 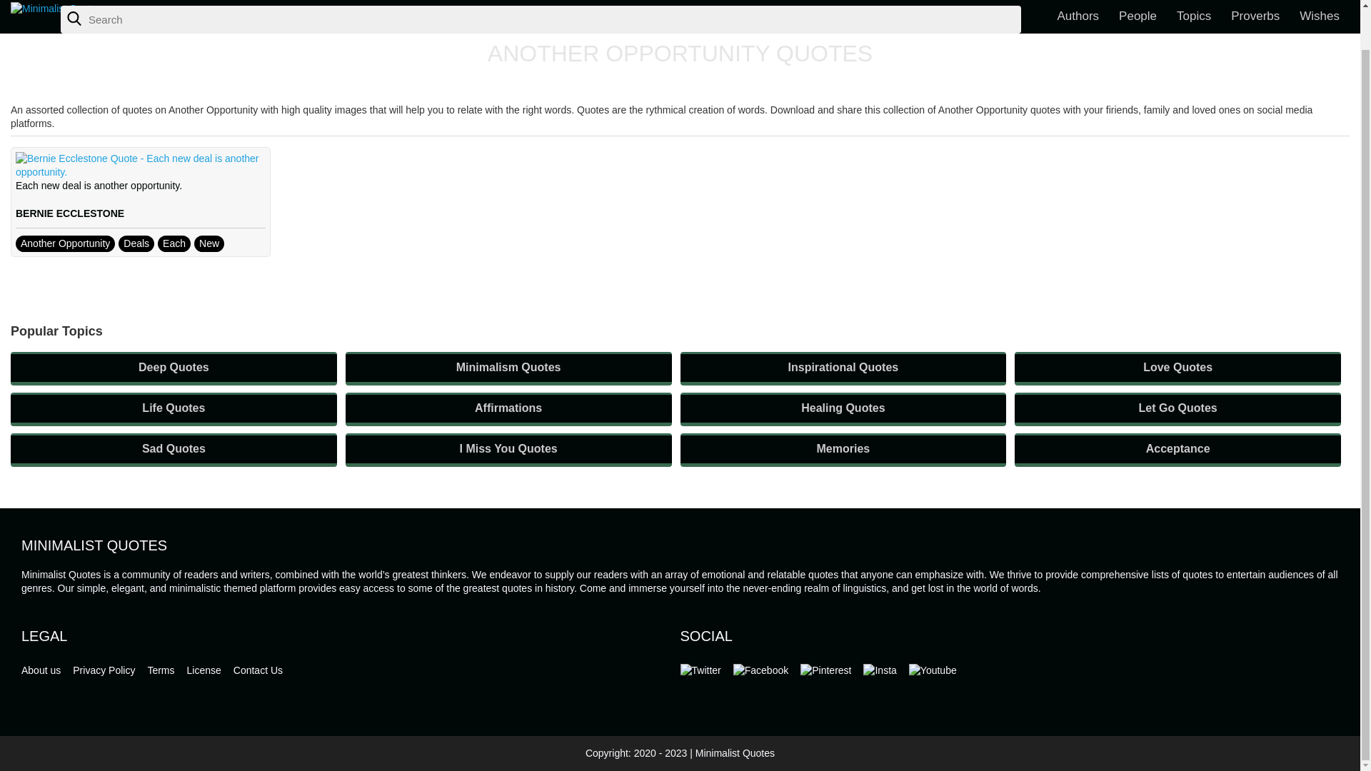 What do you see at coordinates (70, 213) in the screenshot?
I see `BERNIE ECCLESTONE` at bounding box center [70, 213].